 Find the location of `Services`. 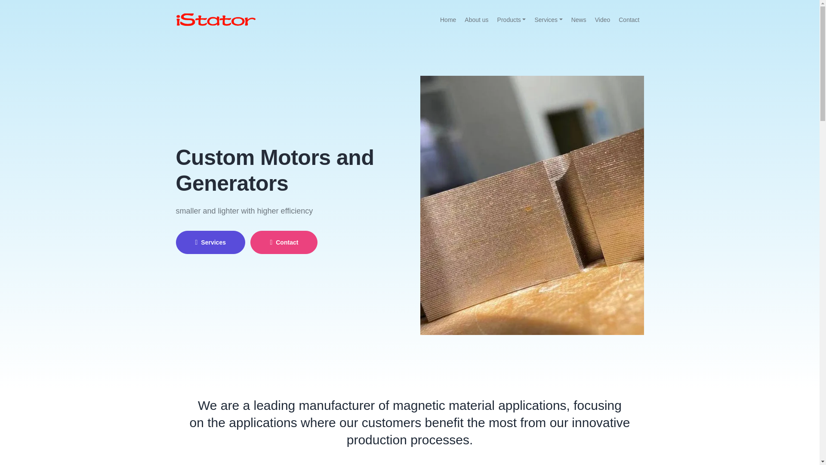

Services is located at coordinates (210, 242).